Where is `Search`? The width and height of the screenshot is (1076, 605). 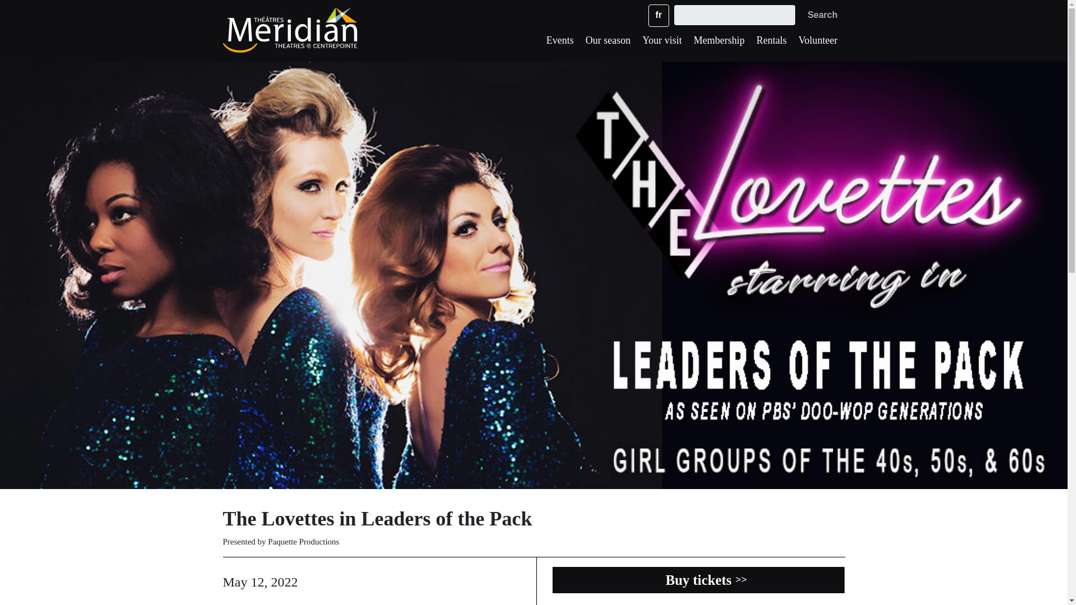 Search is located at coordinates (823, 15).